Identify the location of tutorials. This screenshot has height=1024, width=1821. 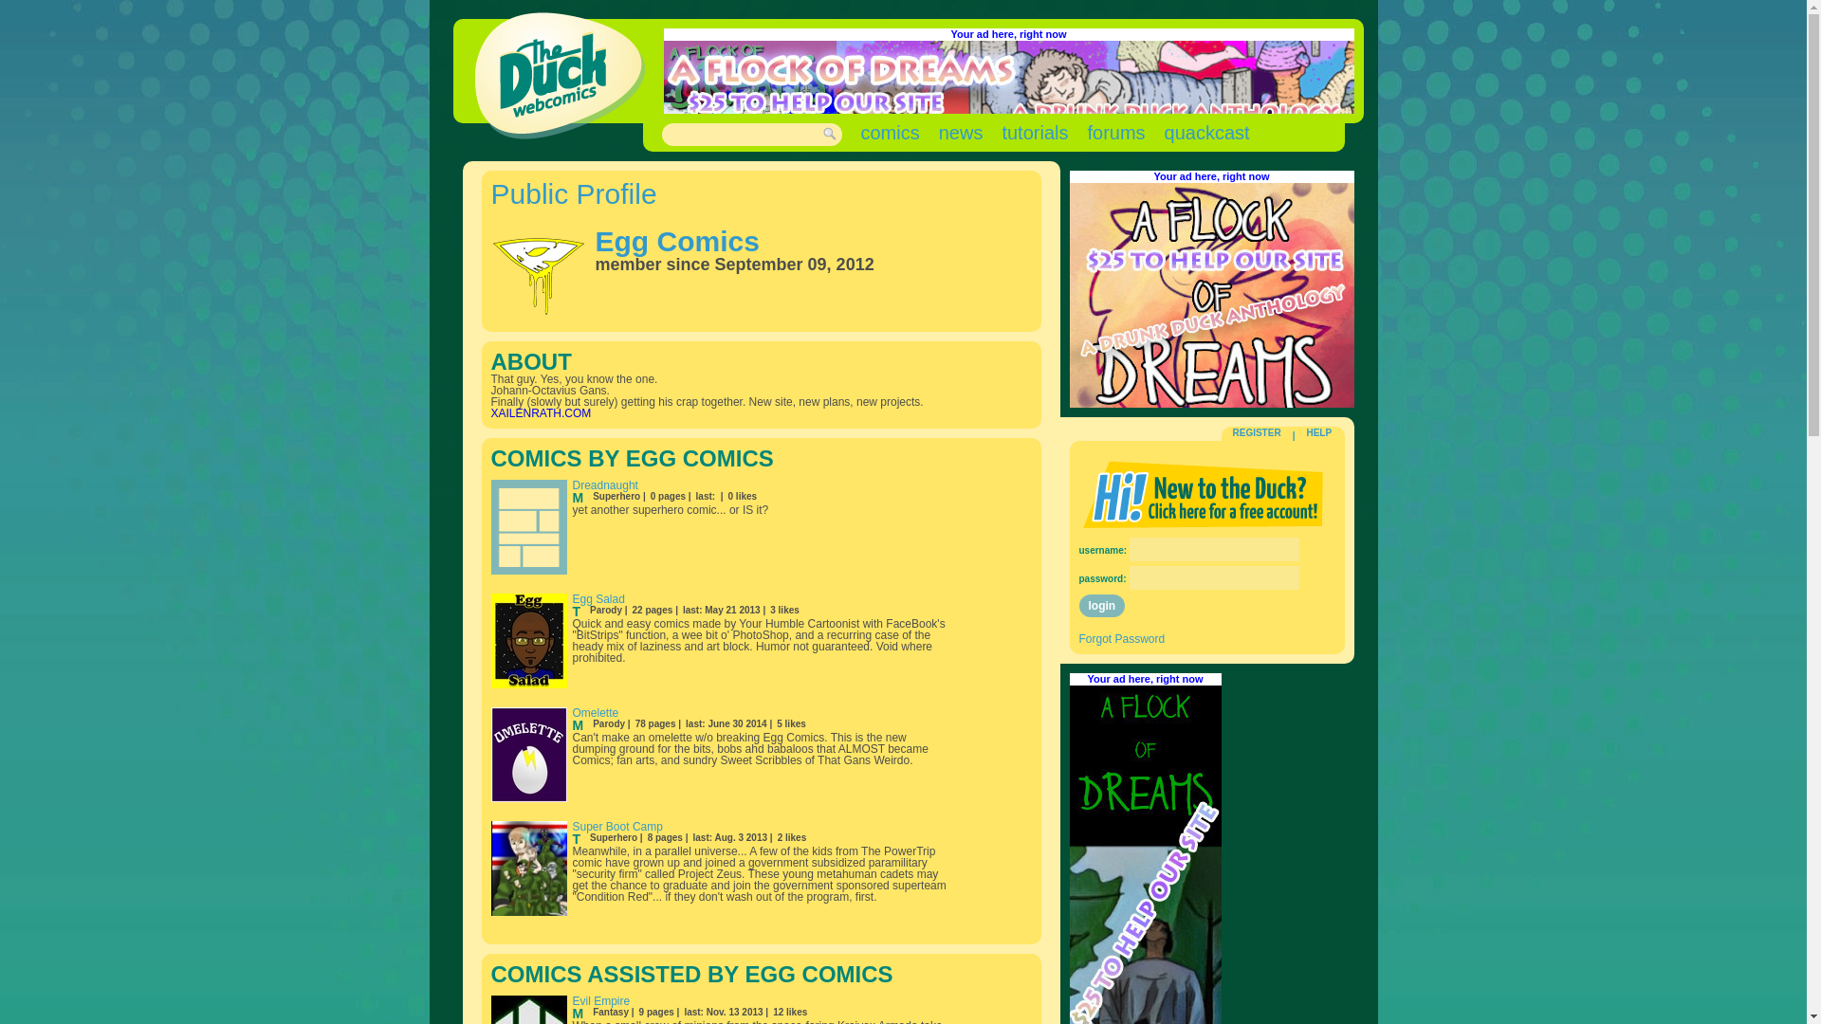
(1034, 133).